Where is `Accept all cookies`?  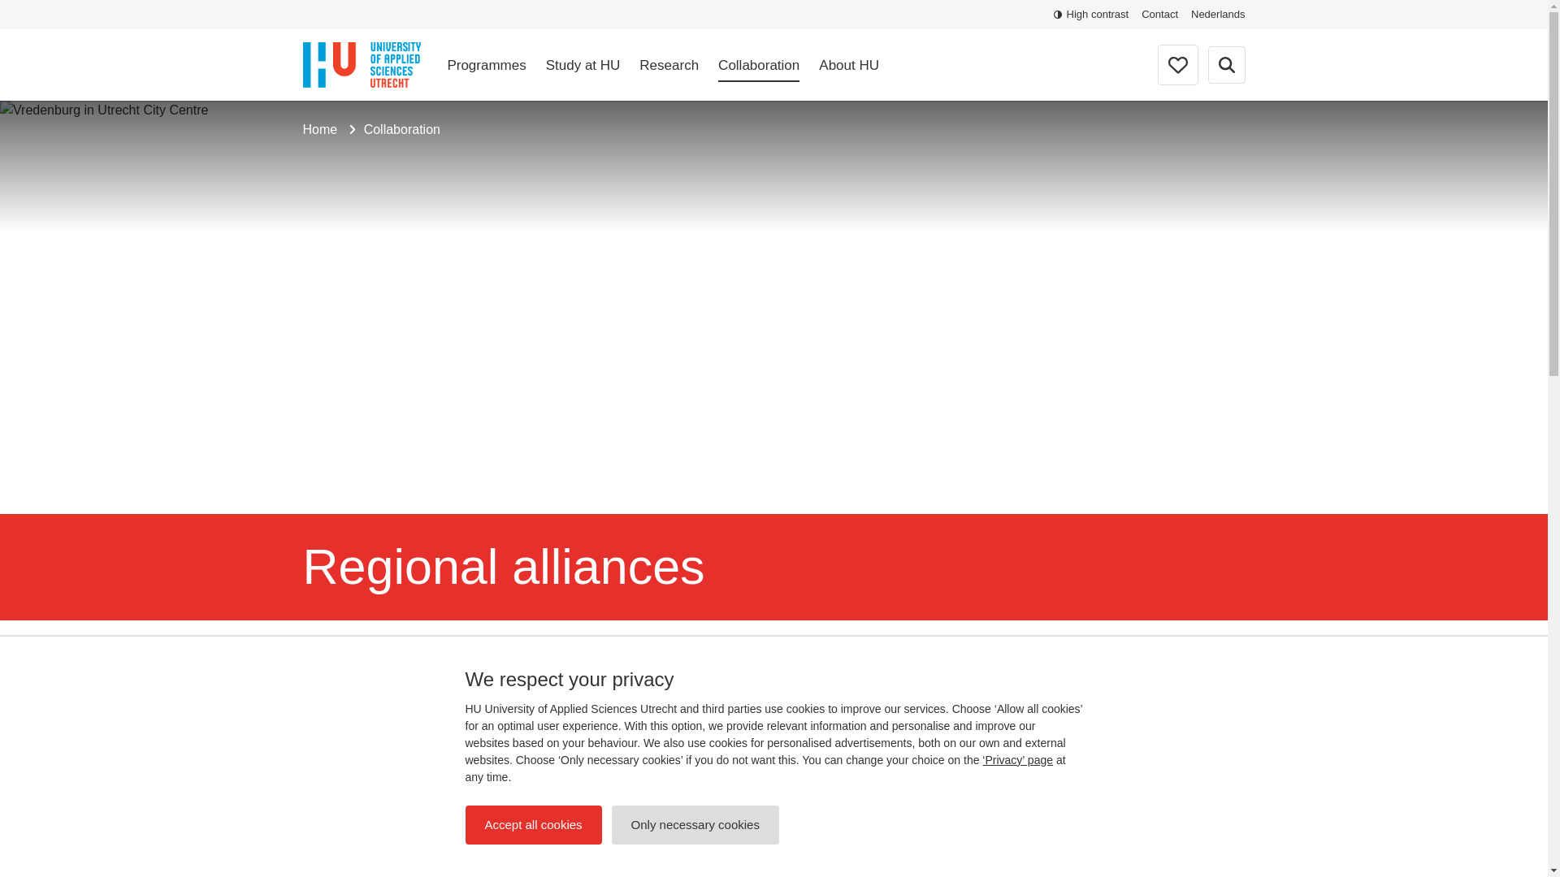 Accept all cookies is located at coordinates (533, 825).